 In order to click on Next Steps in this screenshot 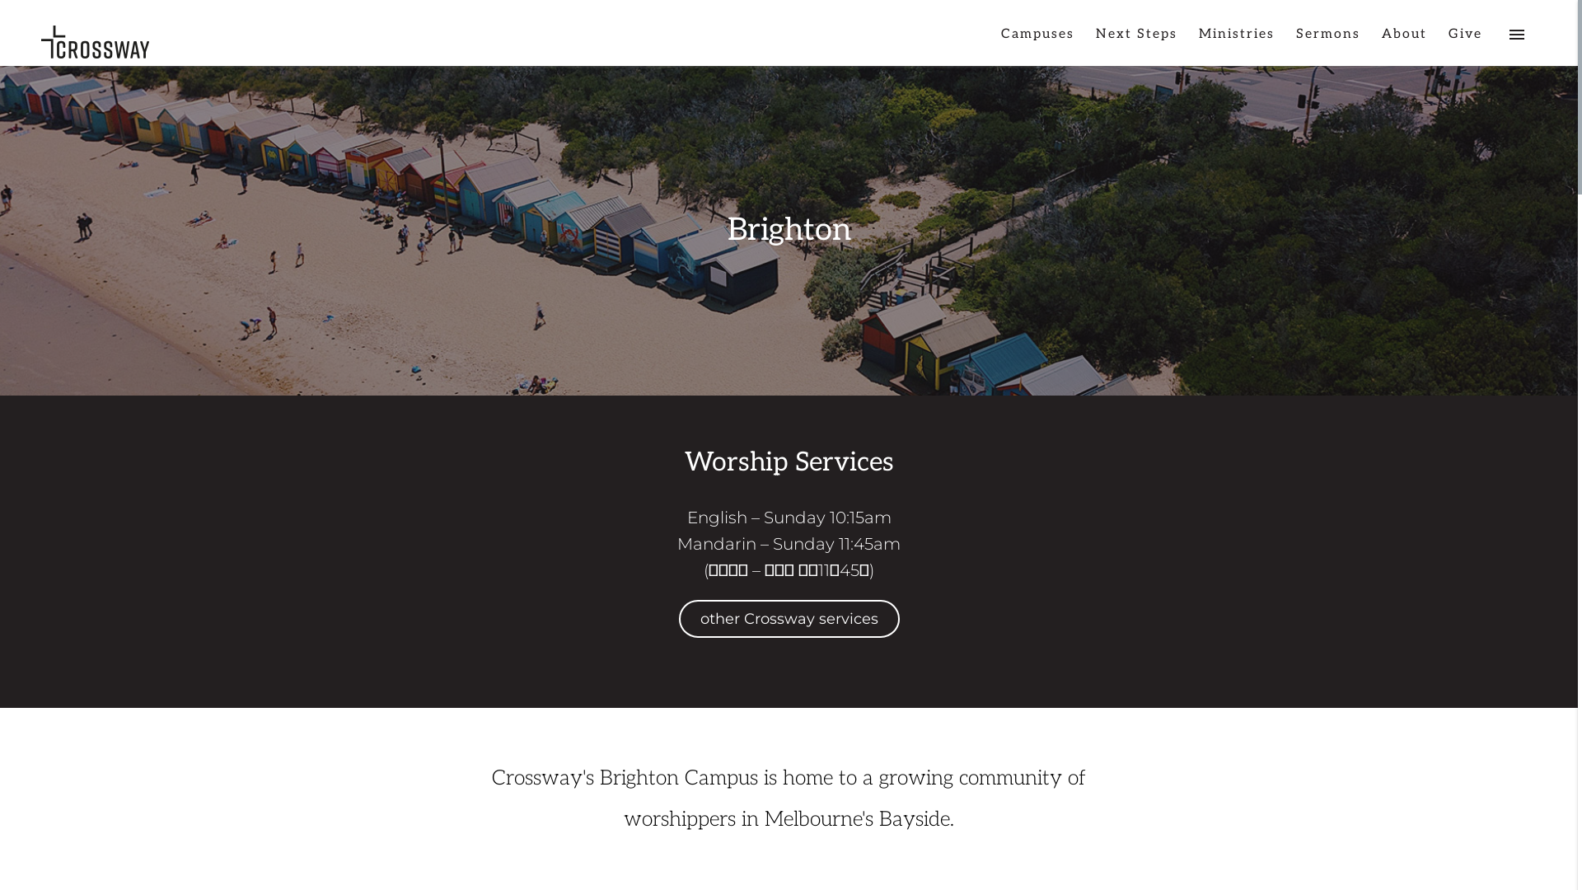, I will do `click(1137, 41)`.